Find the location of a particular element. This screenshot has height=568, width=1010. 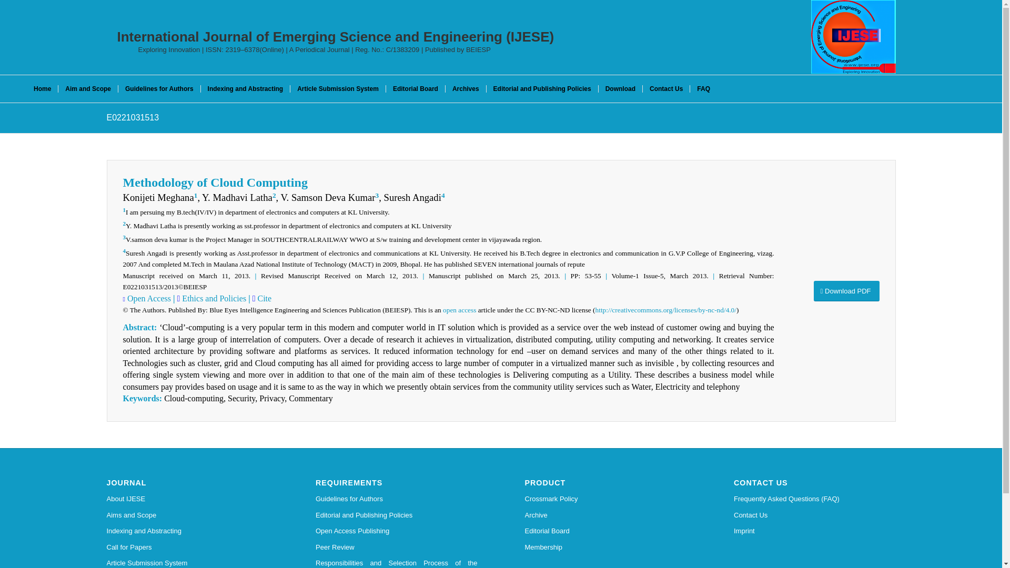

Crossmark Policy is located at coordinates (606, 499).